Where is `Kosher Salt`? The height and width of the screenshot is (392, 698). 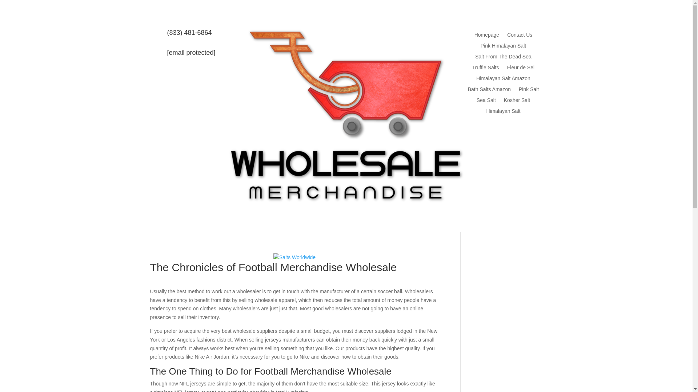
Kosher Salt is located at coordinates (517, 101).